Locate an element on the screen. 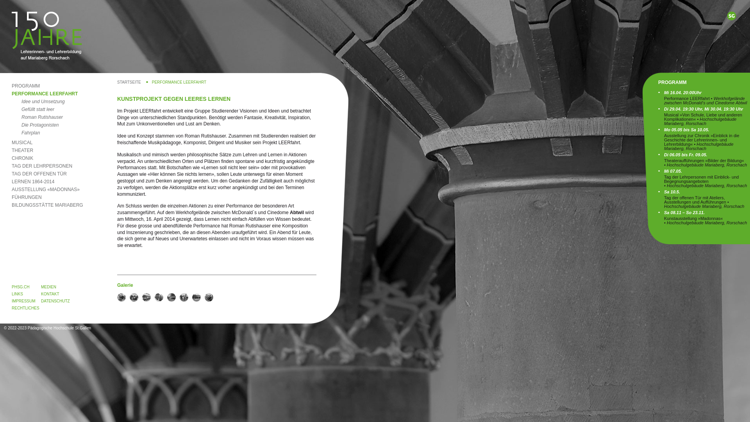  PERFORMANCE LEERFAHRT is located at coordinates (45, 94).